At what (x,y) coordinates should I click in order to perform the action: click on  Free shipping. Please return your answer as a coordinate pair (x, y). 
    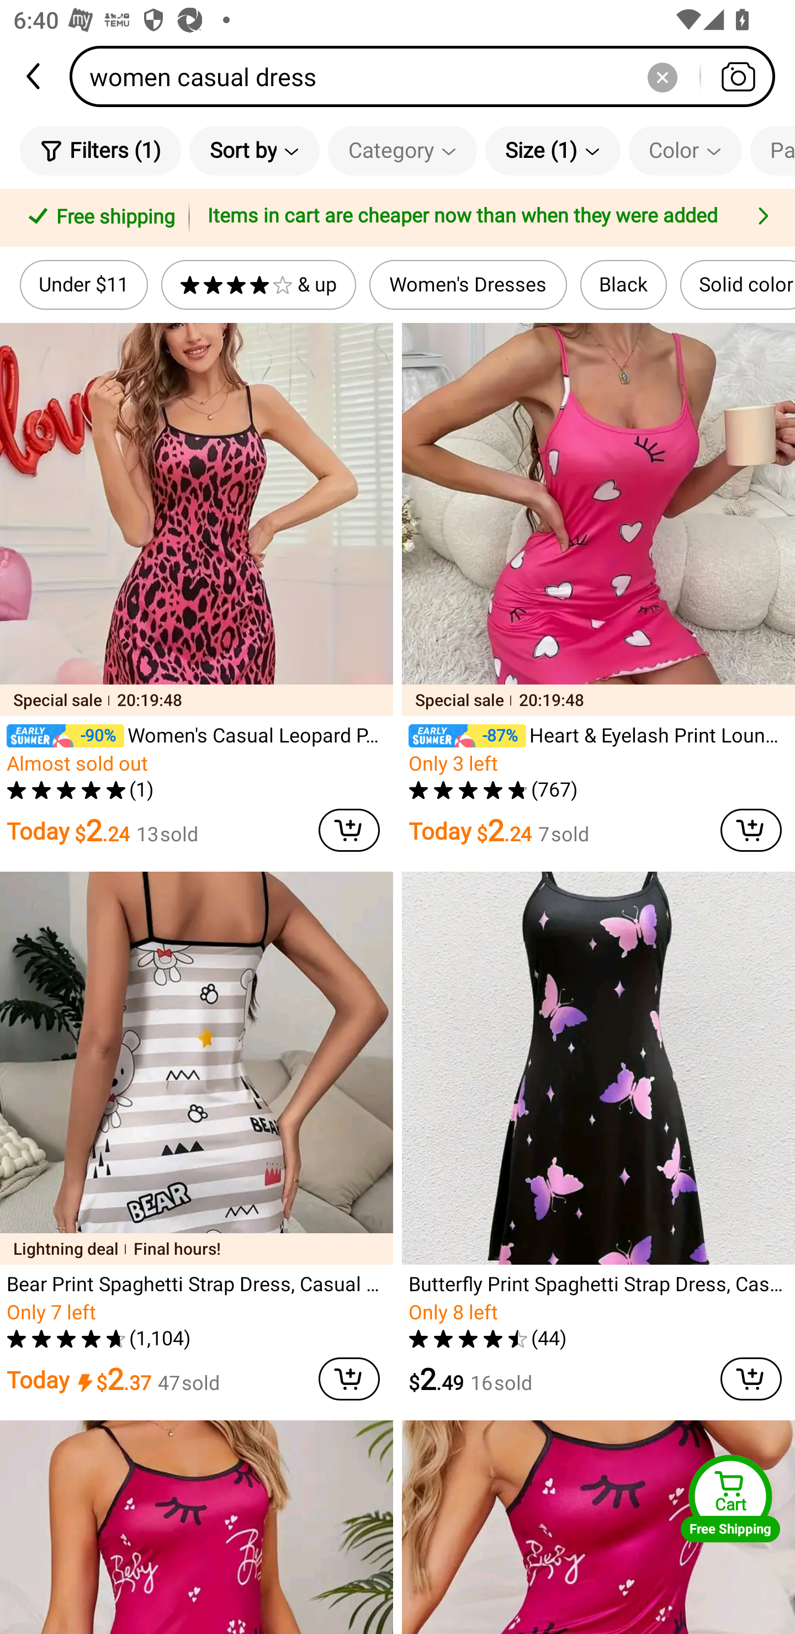
    Looking at the image, I should click on (98, 218).